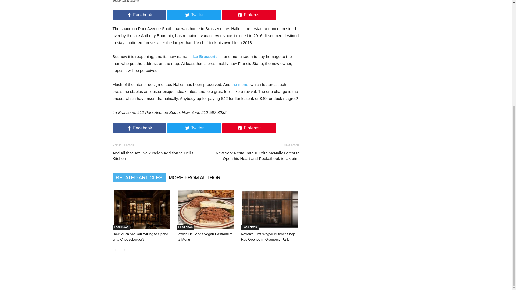 Image resolution: width=516 pixels, height=290 pixels. What do you see at coordinates (139, 15) in the screenshot?
I see `Facebook` at bounding box center [139, 15].